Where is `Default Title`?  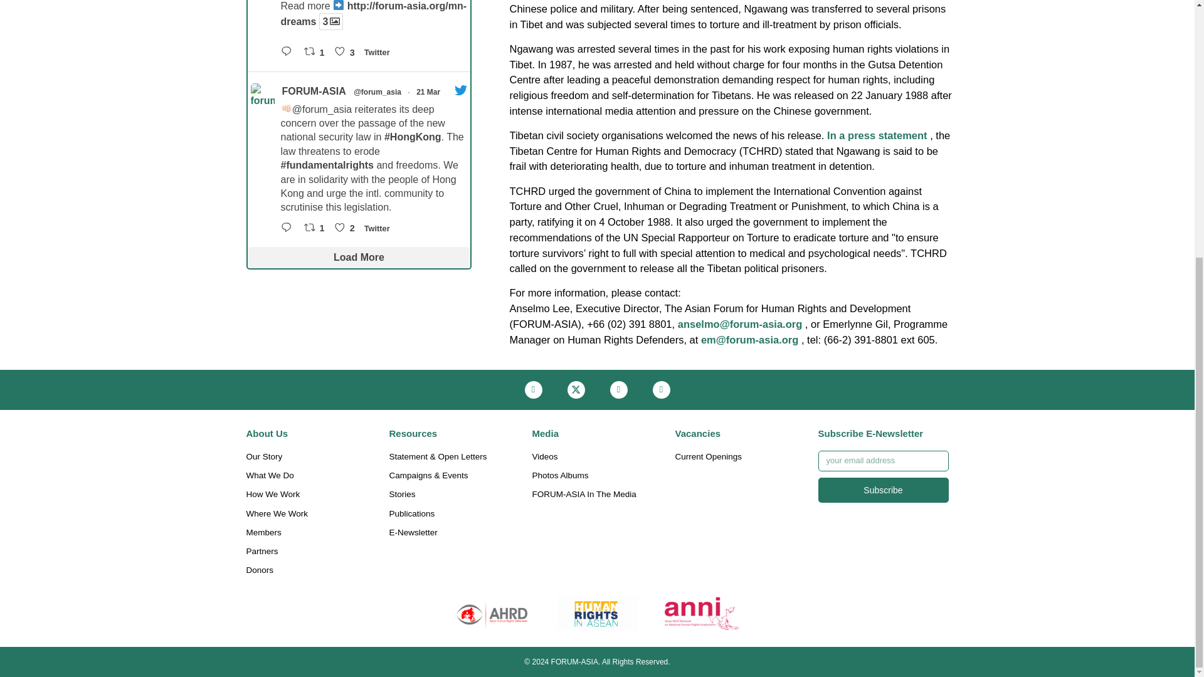 Default Title is located at coordinates (492, 613).